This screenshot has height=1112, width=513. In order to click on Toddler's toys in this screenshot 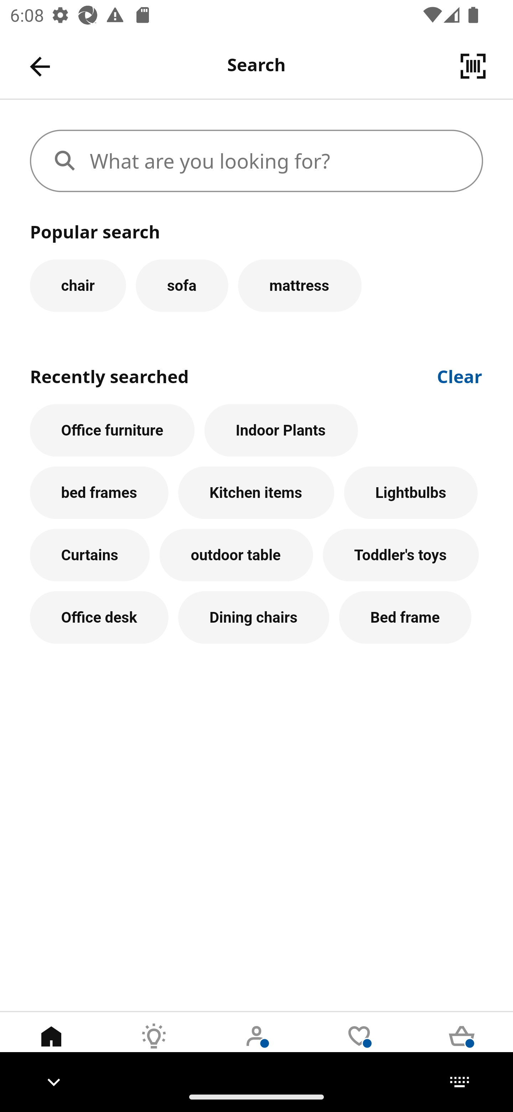, I will do `click(401, 555)`.